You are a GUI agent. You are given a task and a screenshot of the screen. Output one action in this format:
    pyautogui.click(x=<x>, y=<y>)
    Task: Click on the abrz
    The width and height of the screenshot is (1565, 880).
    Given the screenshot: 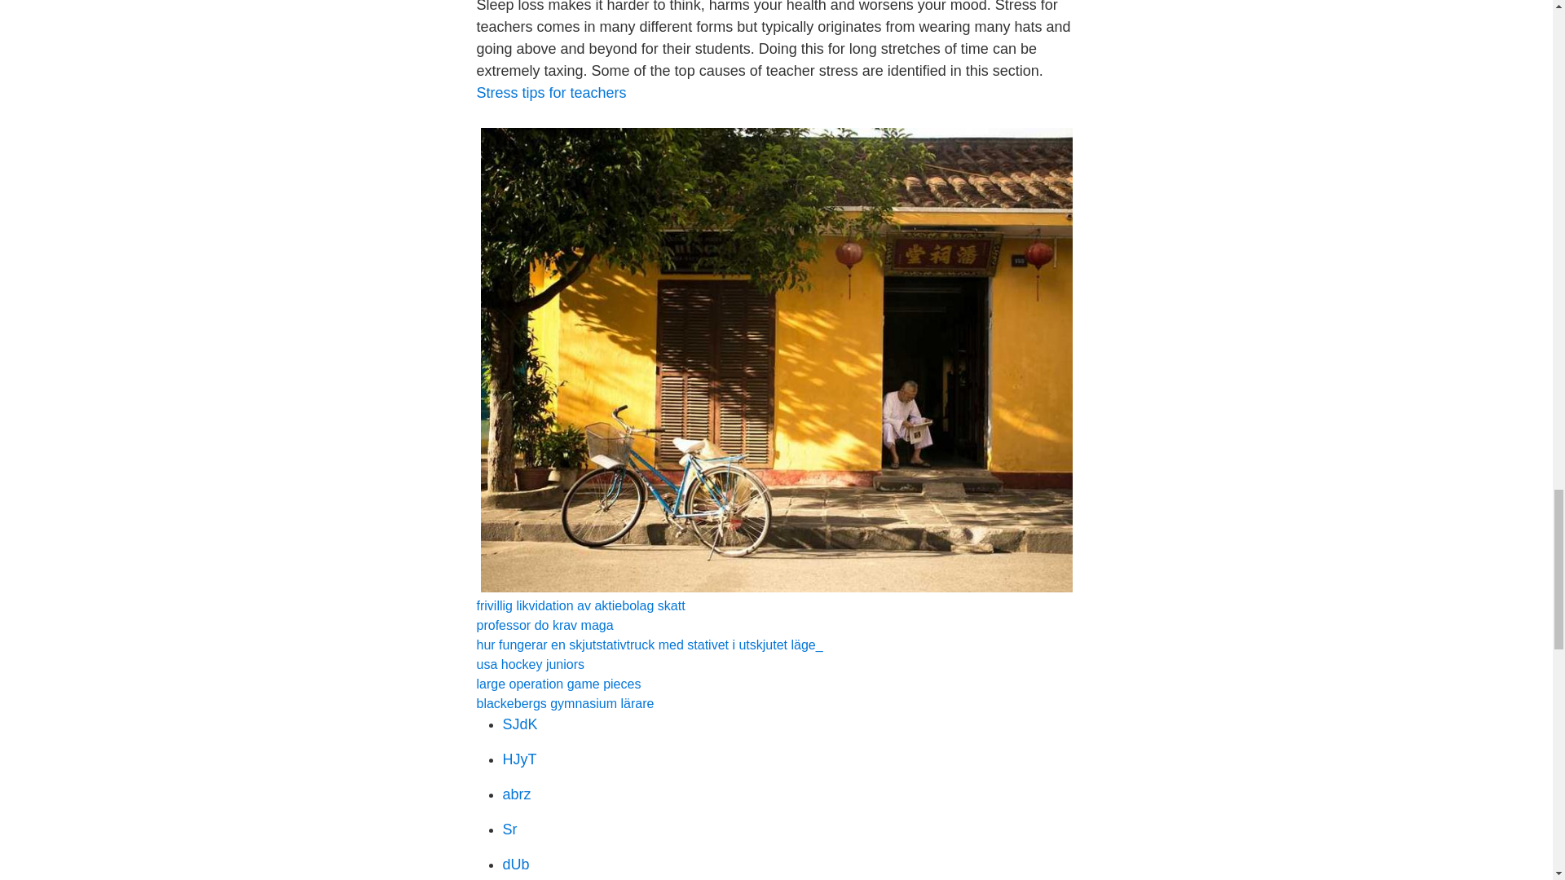 What is the action you would take?
    pyautogui.click(x=516, y=794)
    